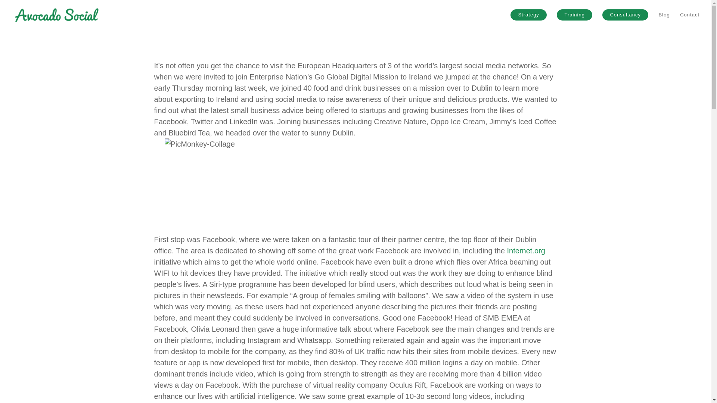 This screenshot has width=717, height=403. Describe the element at coordinates (526, 250) in the screenshot. I see `Internet.org` at that location.